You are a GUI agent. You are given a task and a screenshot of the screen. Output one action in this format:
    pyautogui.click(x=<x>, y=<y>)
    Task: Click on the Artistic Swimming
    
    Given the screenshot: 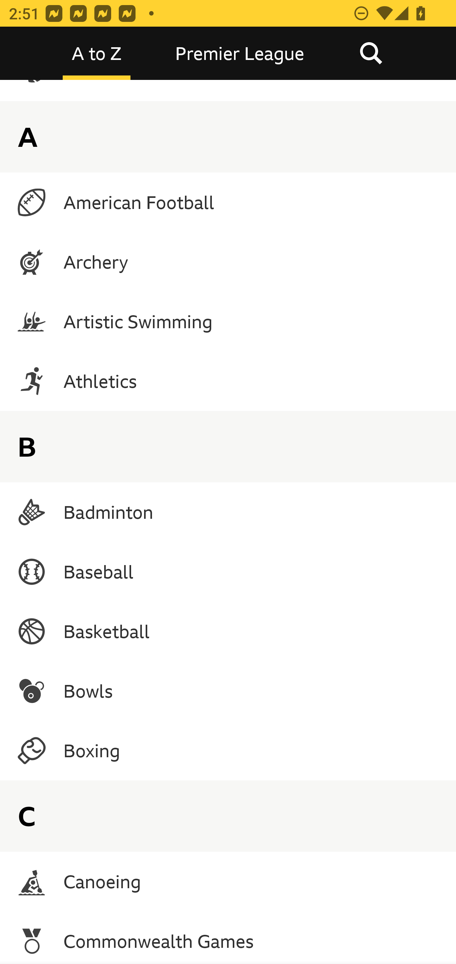 What is the action you would take?
    pyautogui.click(x=228, y=322)
    